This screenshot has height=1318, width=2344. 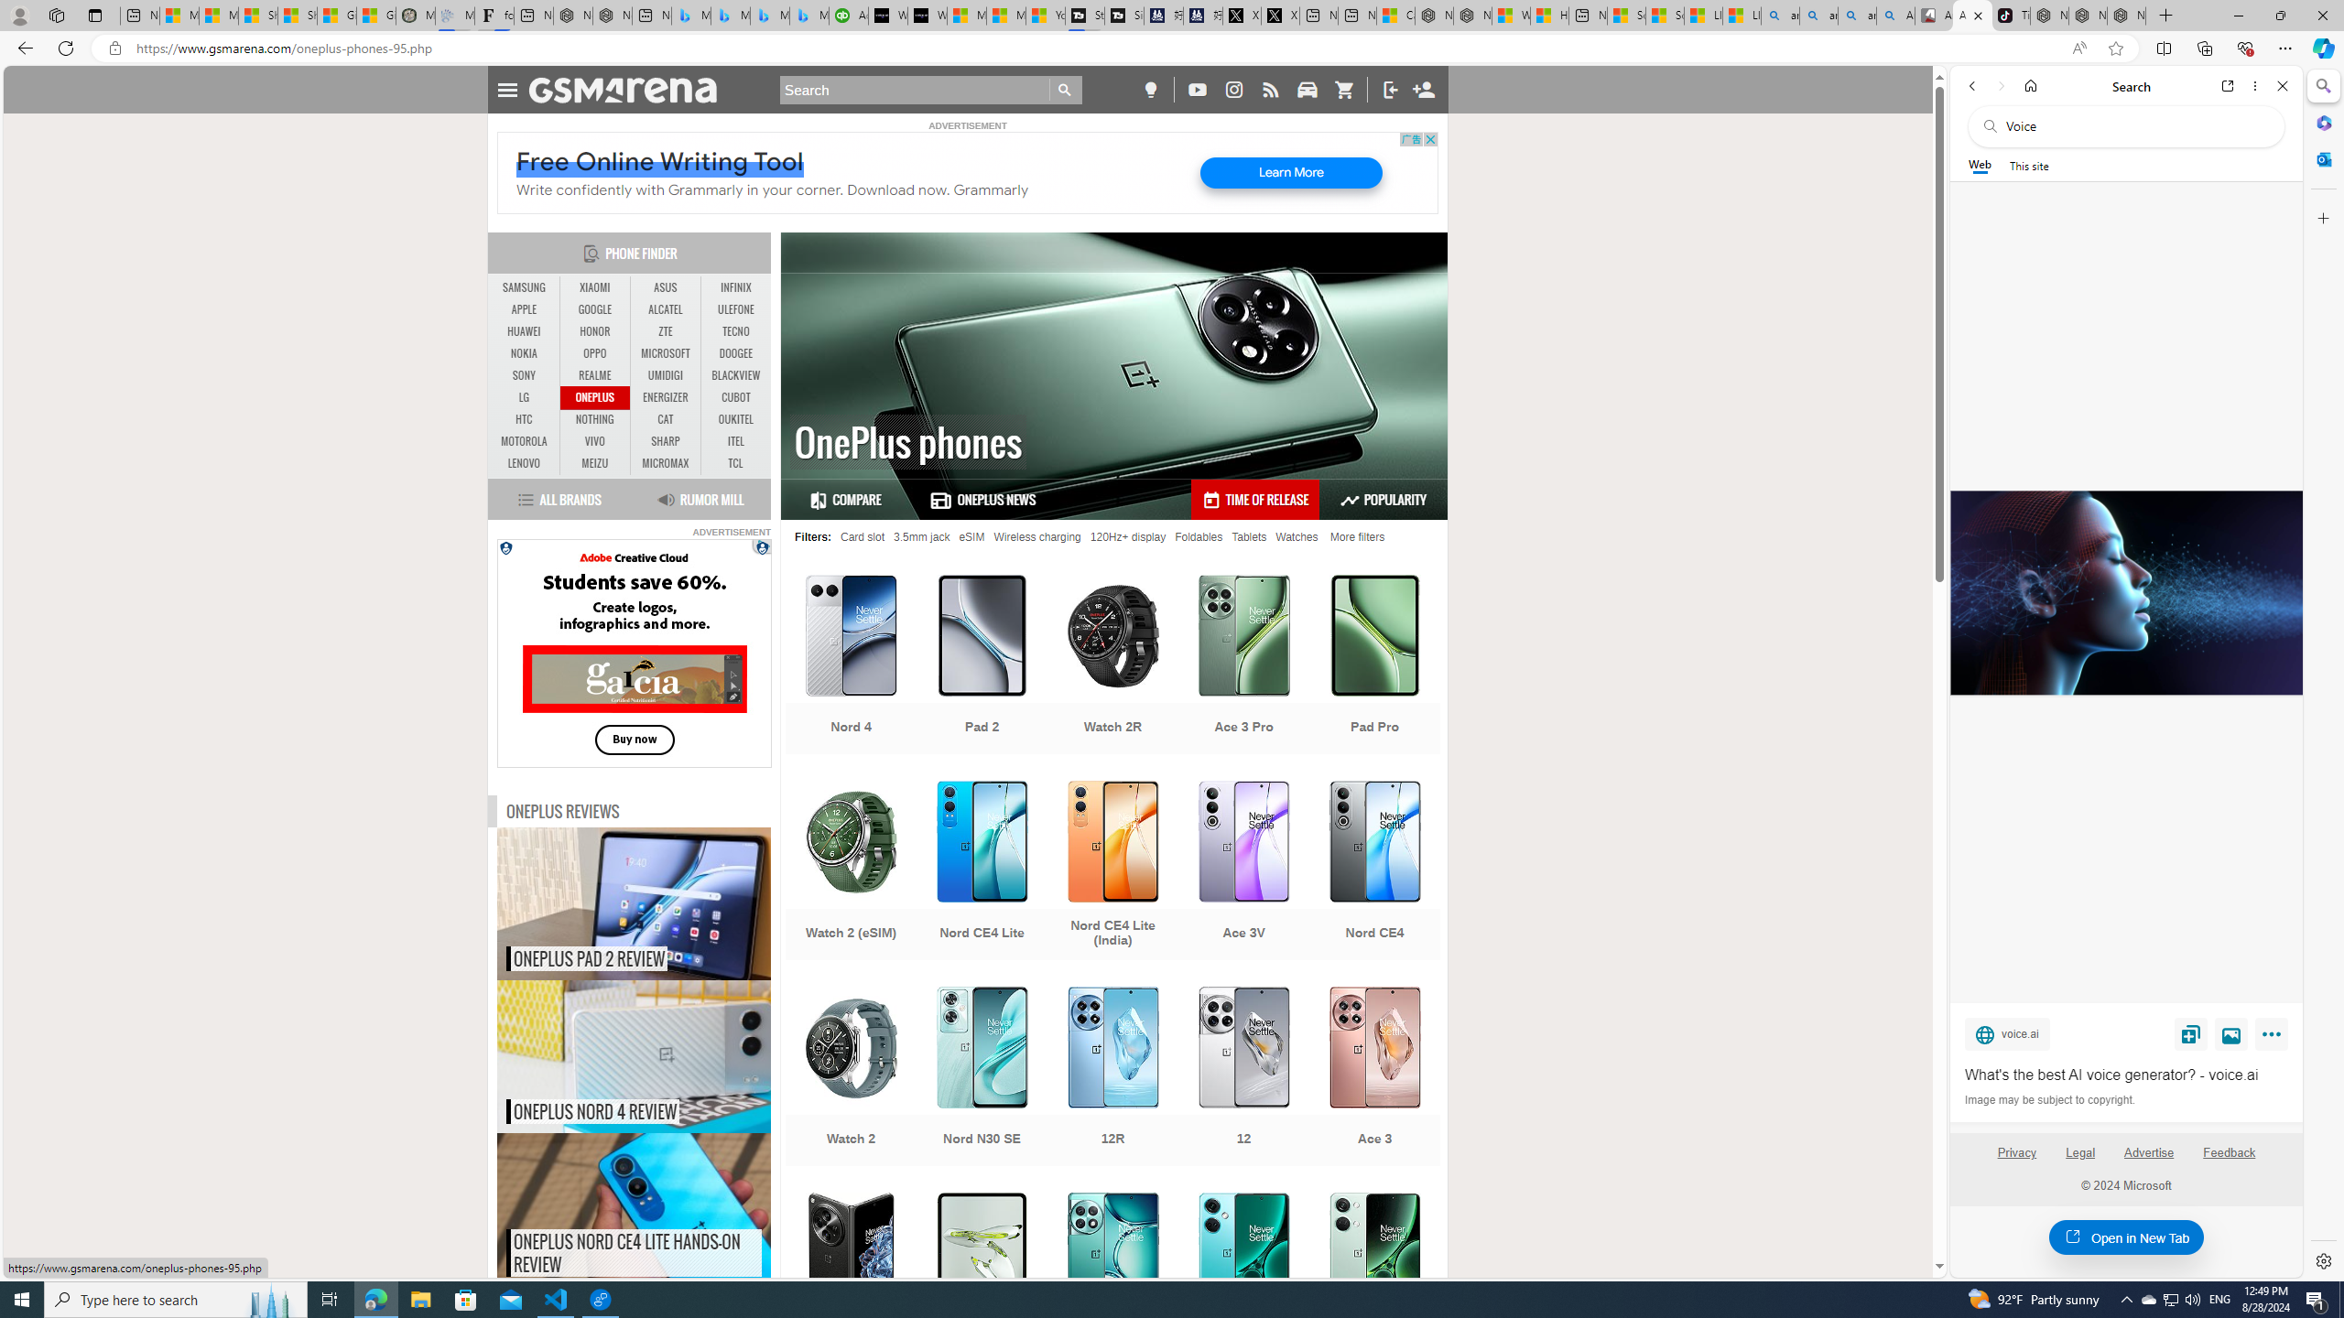 I want to click on Settings, so click(x=2322, y=1260).